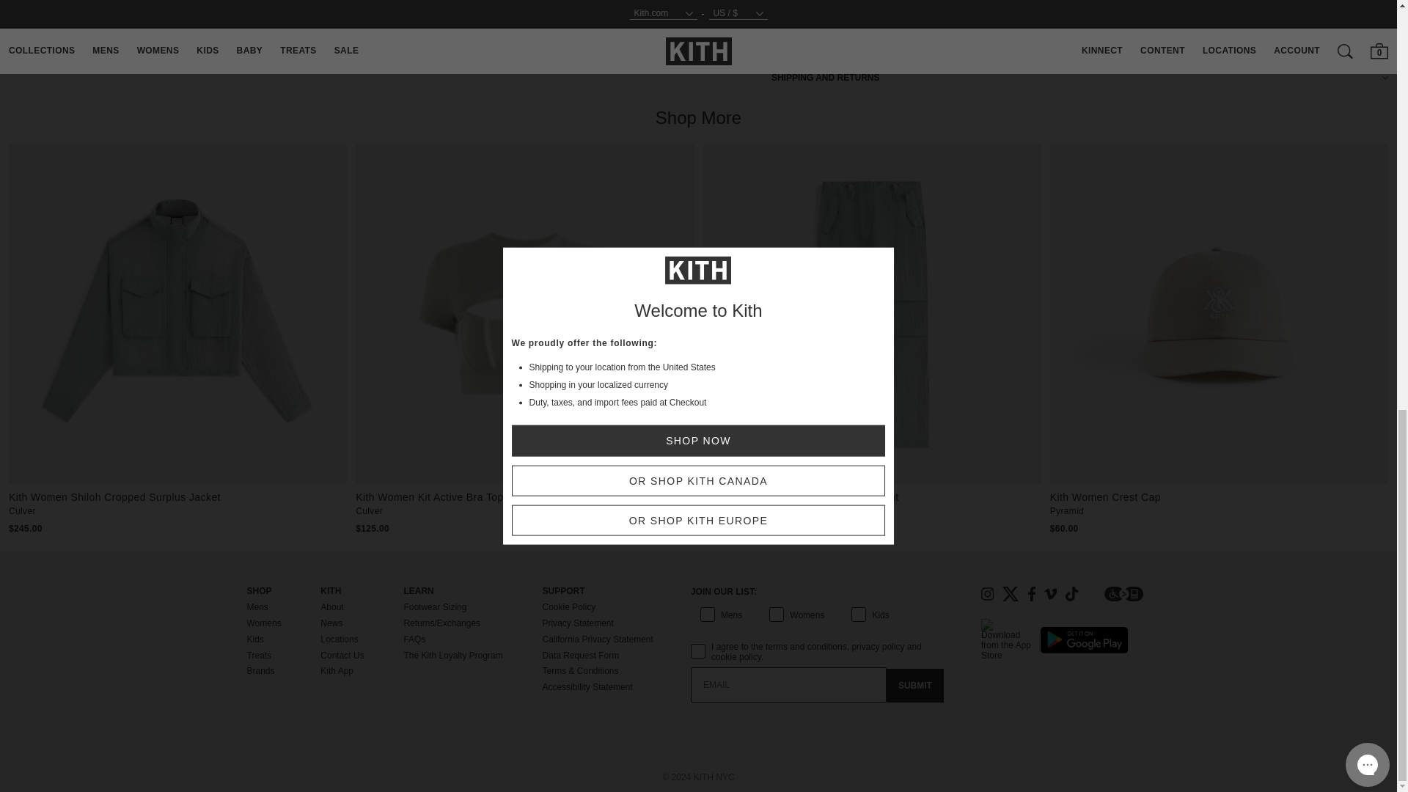  What do you see at coordinates (1072, 594) in the screenshot?
I see `TikTok` at bounding box center [1072, 594].